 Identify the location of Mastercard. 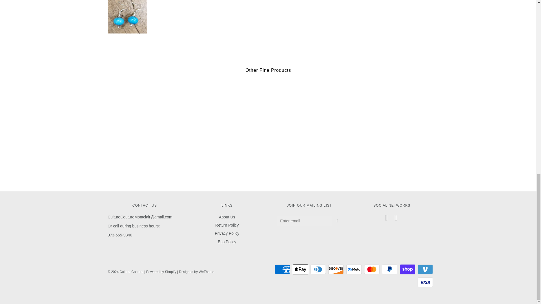
(372, 269).